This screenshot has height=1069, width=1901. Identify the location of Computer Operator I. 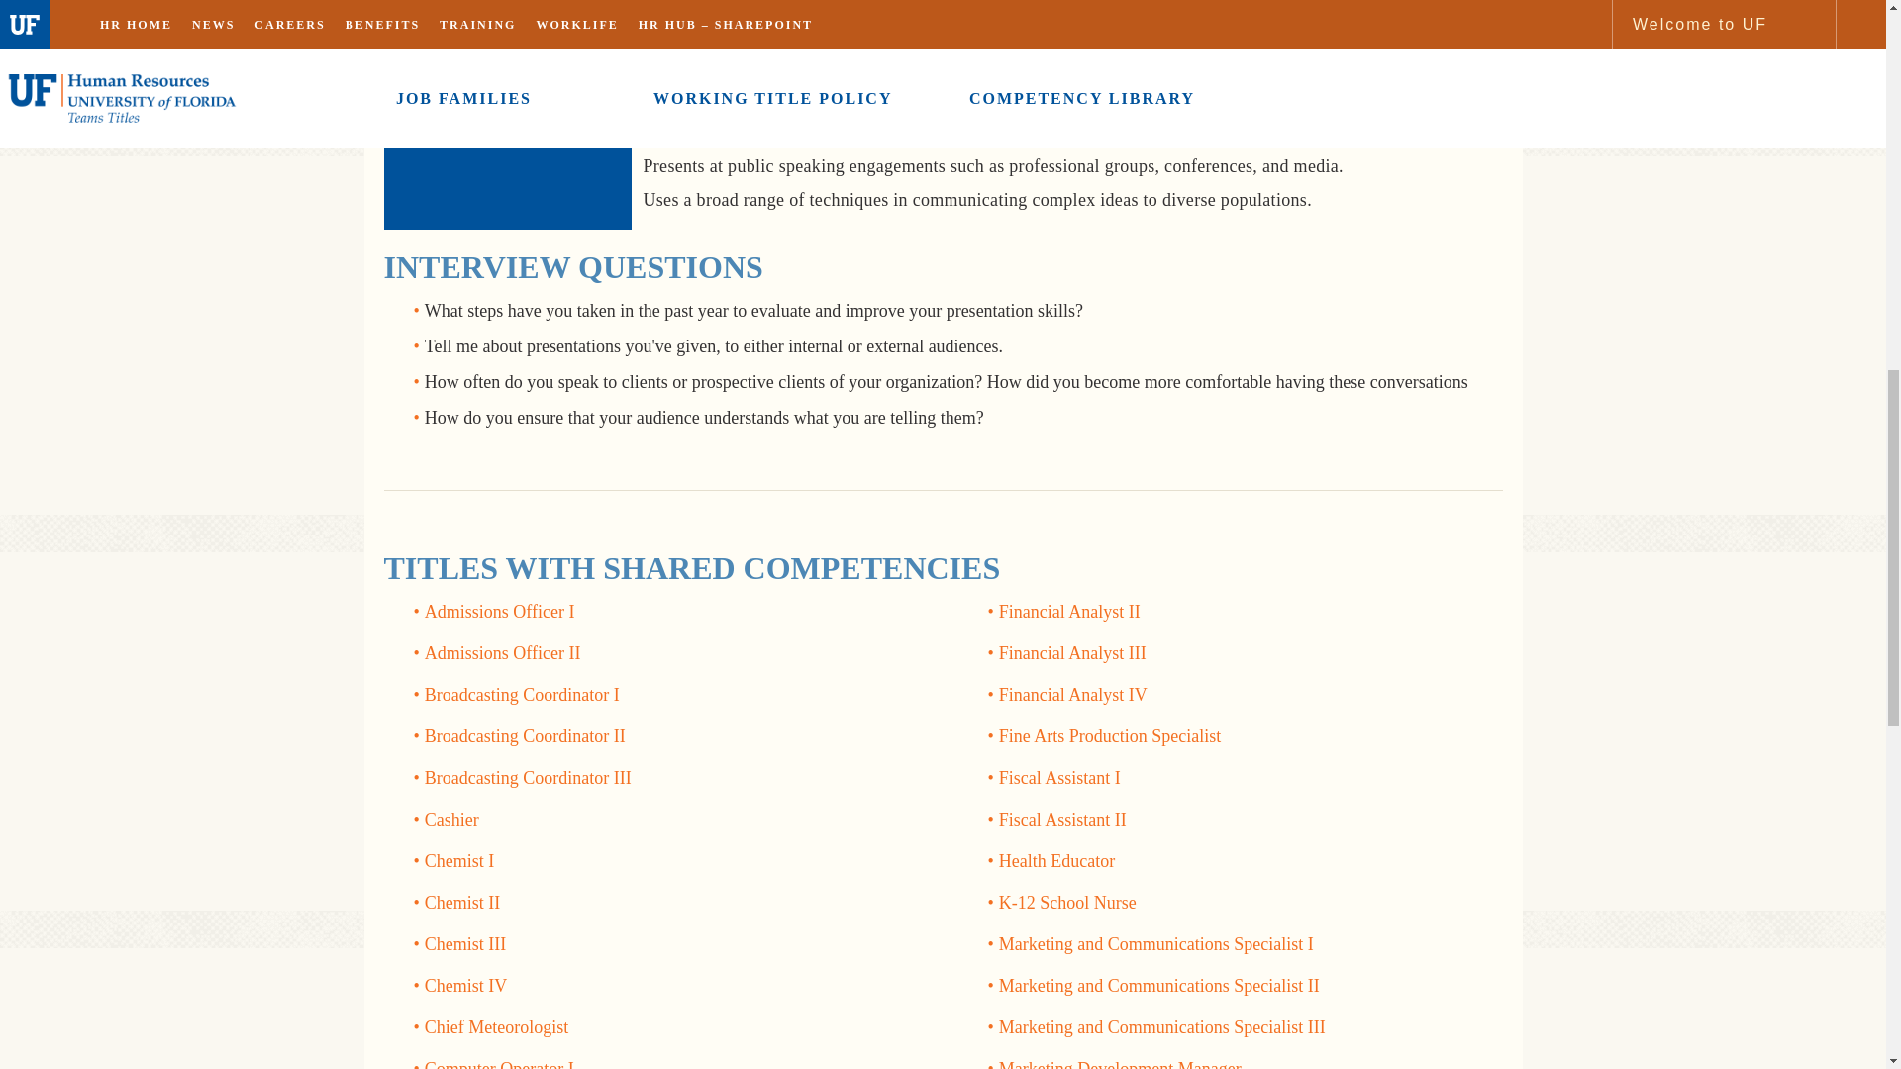
(499, 1064).